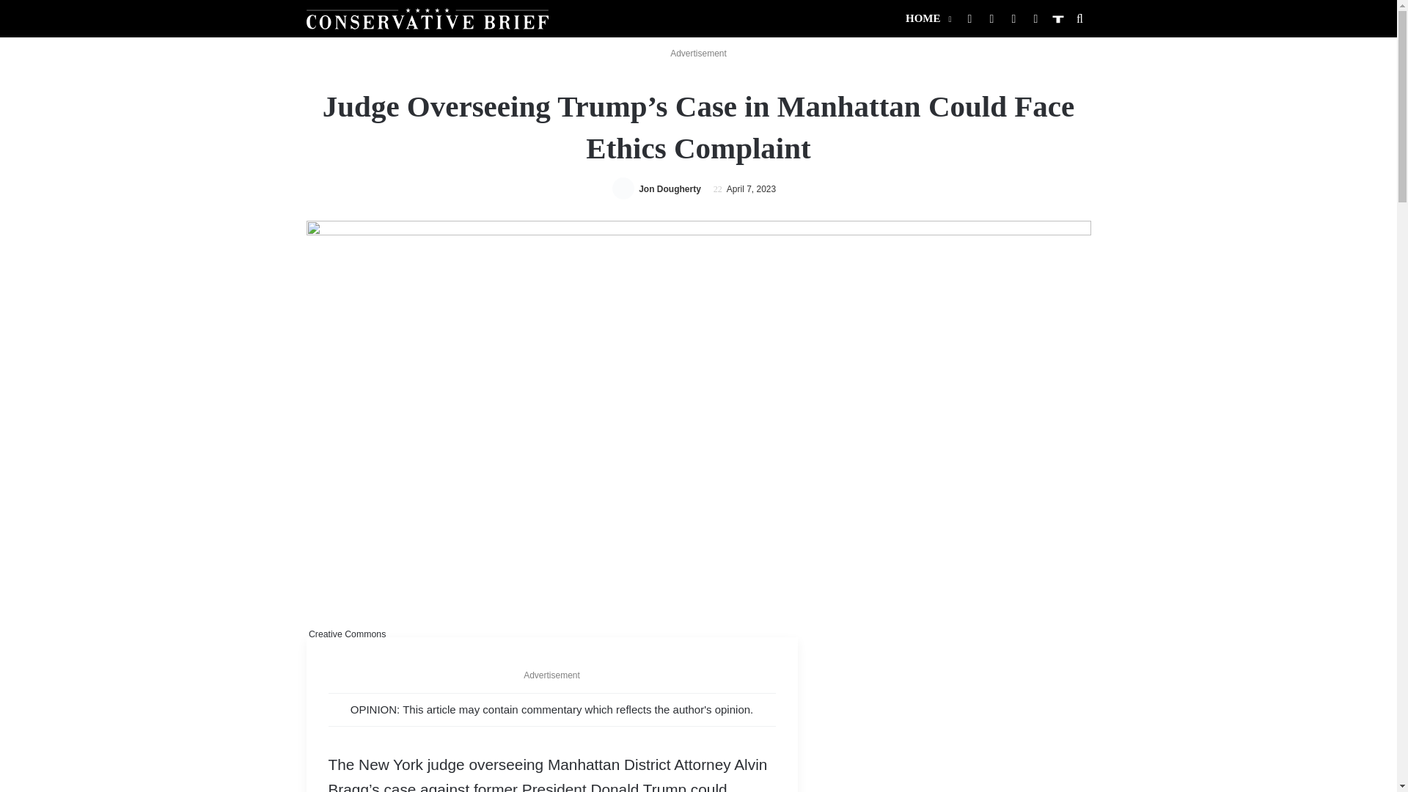 The width and height of the screenshot is (1408, 792). What do you see at coordinates (428, 18) in the screenshot?
I see `Conservative Brief` at bounding box center [428, 18].